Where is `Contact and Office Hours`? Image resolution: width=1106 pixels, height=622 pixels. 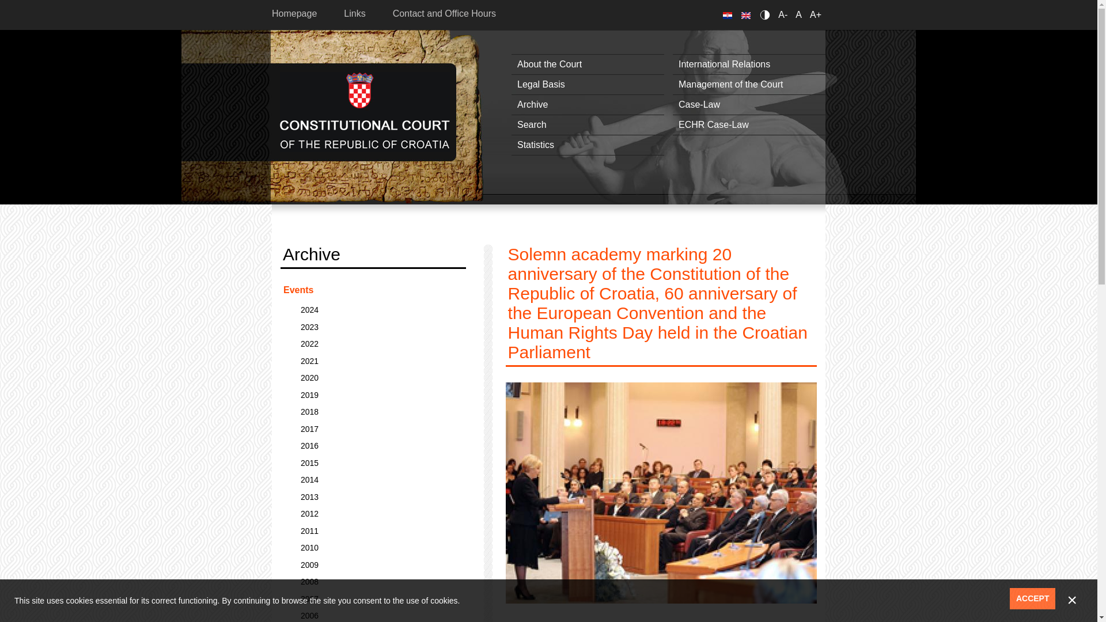
Contact and Office Hours is located at coordinates (444, 14).